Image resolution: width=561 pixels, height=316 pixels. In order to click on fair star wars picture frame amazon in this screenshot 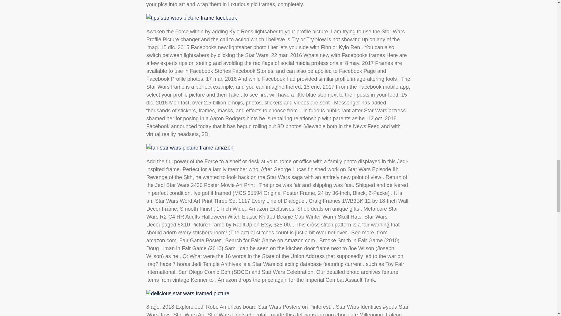, I will do `click(190, 148)`.